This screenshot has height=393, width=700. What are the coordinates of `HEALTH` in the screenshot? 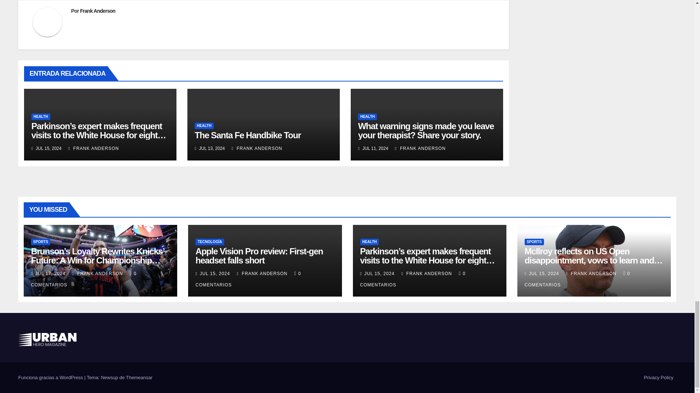 It's located at (41, 117).